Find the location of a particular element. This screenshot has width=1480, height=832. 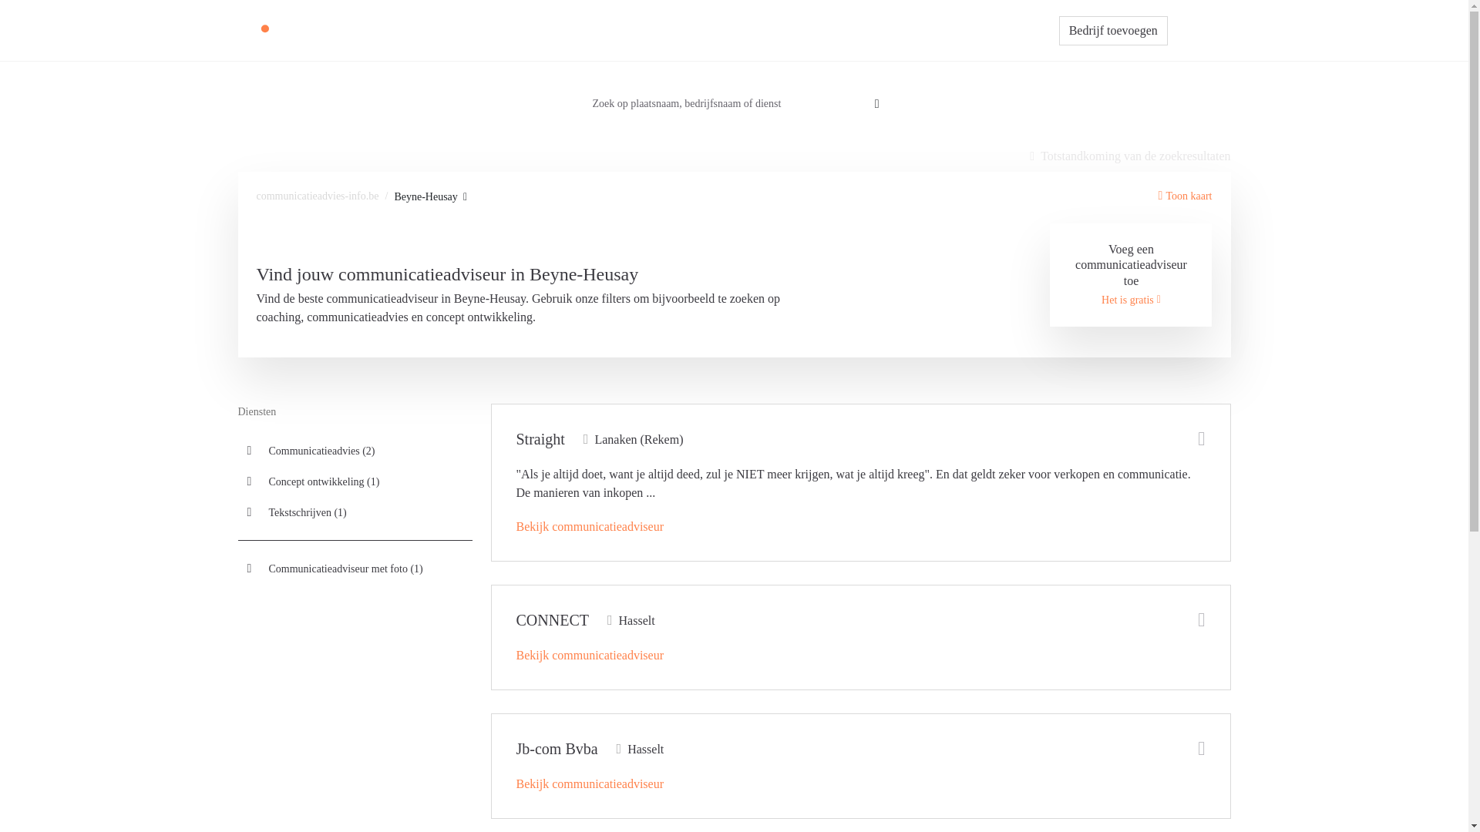

Bekijk communicatieadviseur is located at coordinates (590, 527).